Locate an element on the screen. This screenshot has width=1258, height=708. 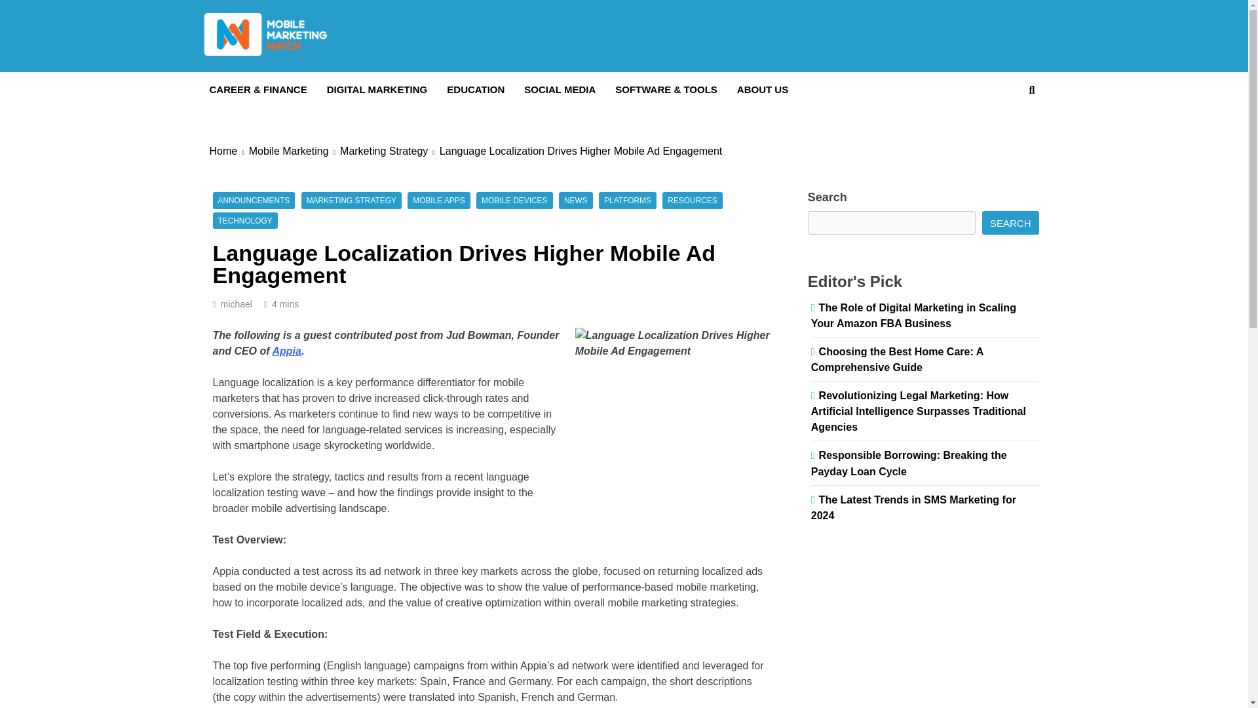
Marketing Strategy is located at coordinates (389, 151).